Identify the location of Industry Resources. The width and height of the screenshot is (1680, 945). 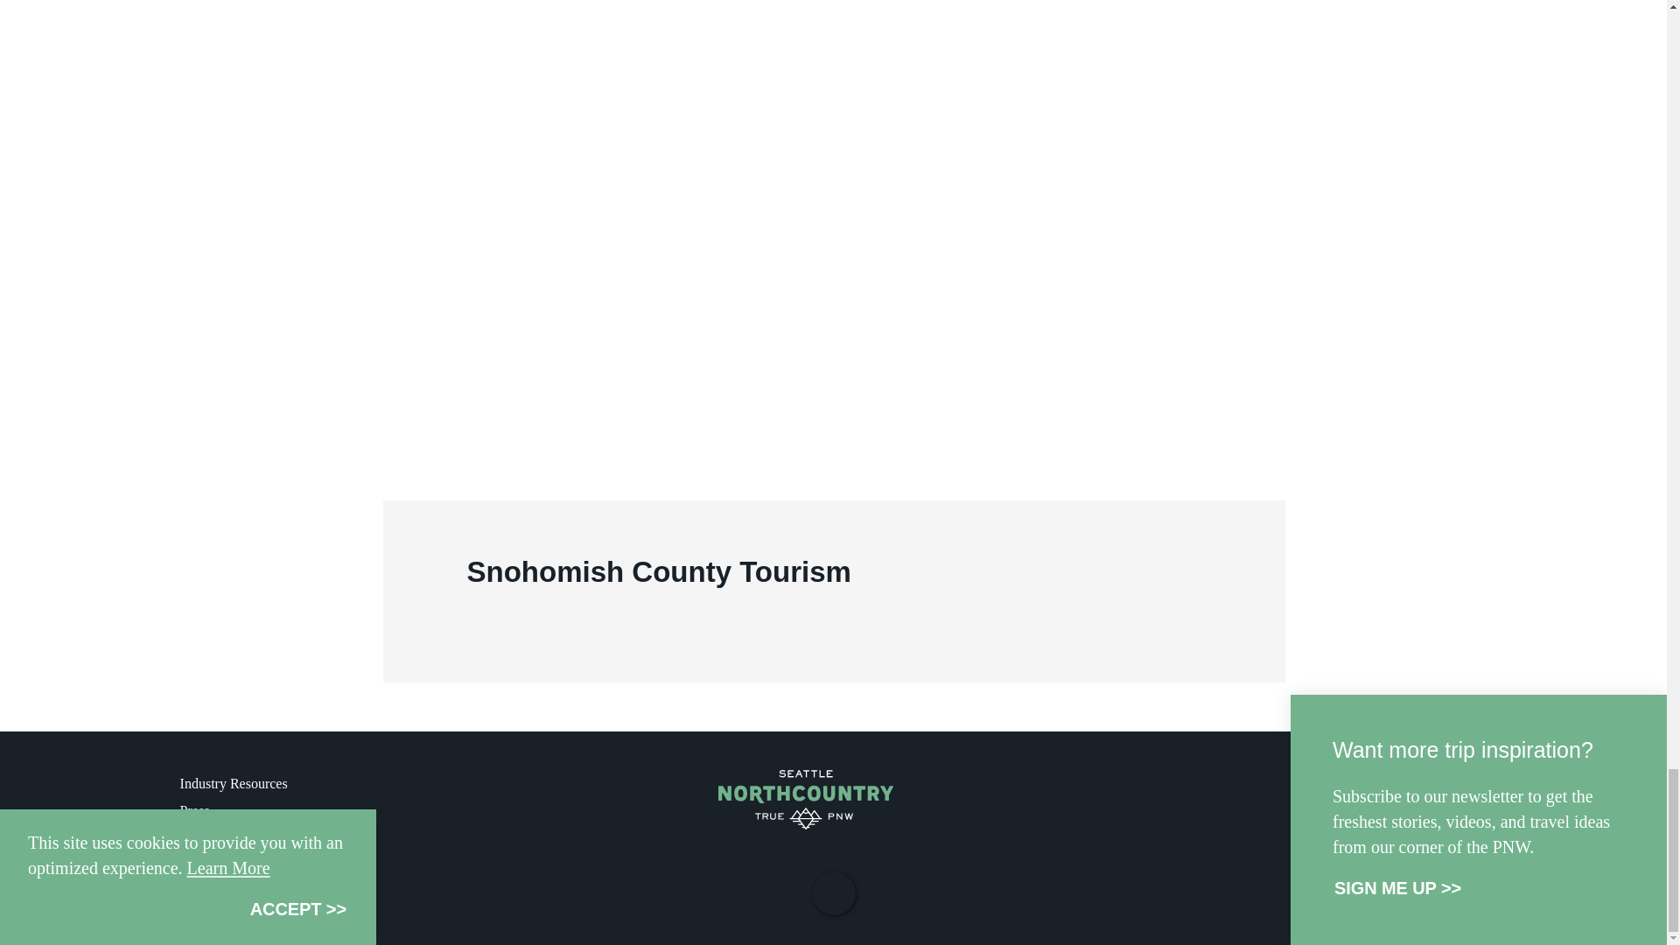
(233, 782).